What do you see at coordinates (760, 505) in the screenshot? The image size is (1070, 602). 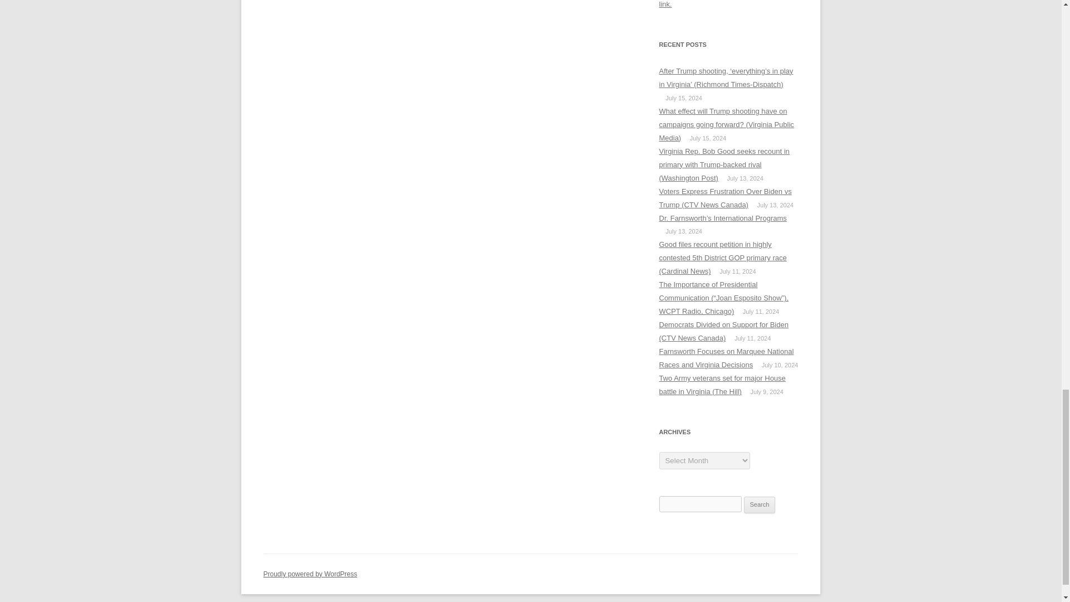 I see `Search` at bounding box center [760, 505].